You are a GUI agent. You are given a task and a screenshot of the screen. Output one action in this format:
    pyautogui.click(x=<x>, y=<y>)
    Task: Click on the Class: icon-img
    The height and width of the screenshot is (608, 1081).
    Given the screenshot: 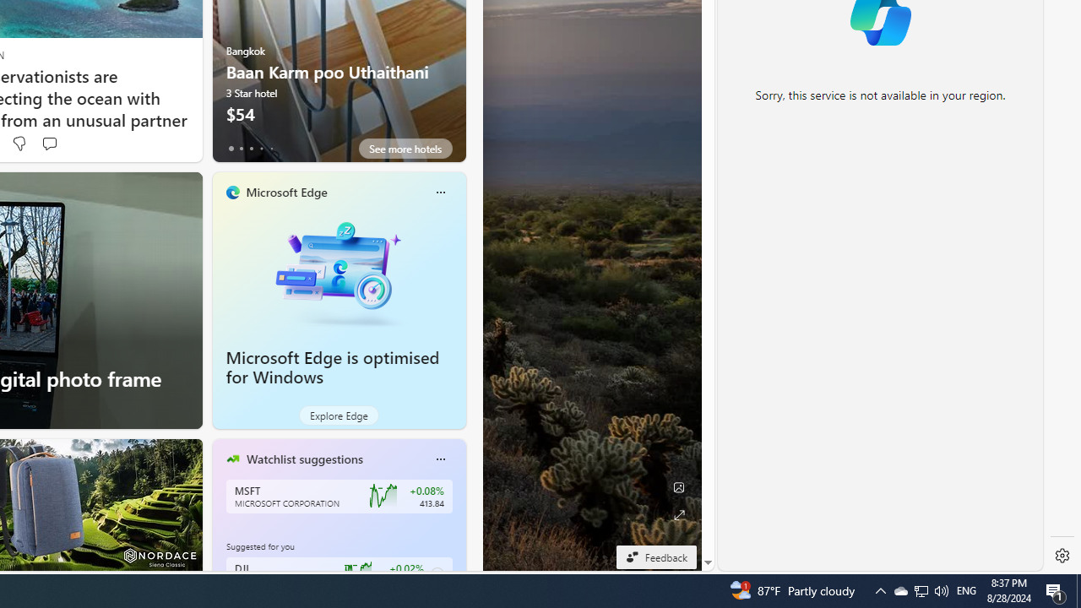 What is the action you would take?
    pyautogui.click(x=440, y=459)
    